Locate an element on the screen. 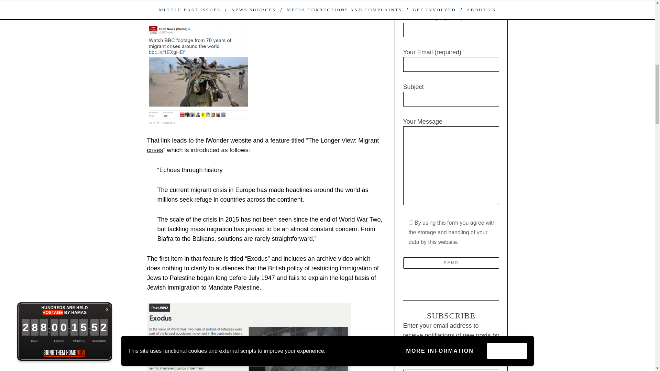 This screenshot has height=371, width=660. offered audiences a link is located at coordinates (180, 7).